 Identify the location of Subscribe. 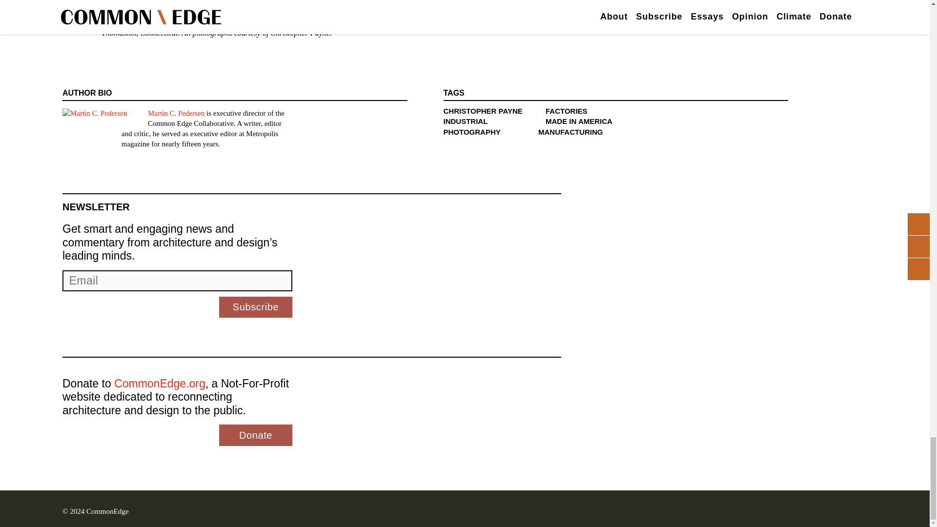
(256, 307).